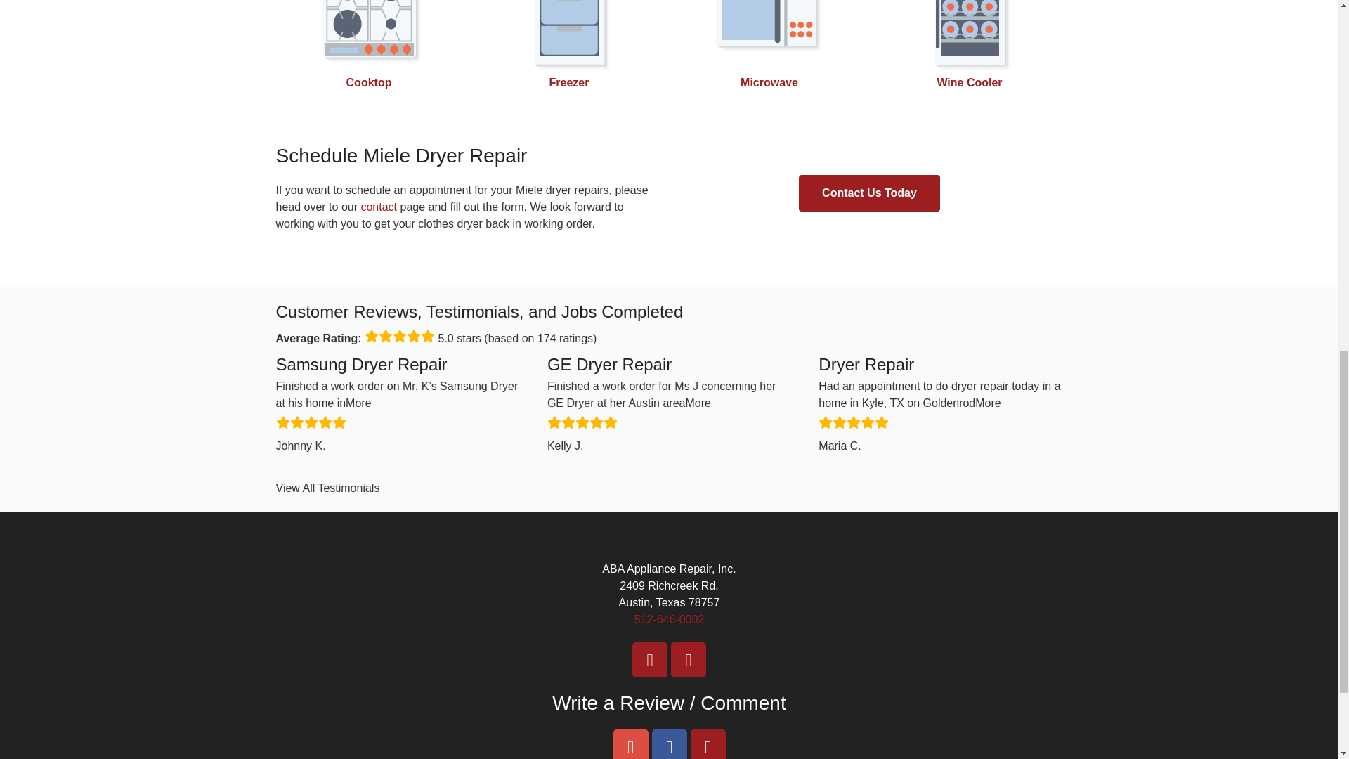 This screenshot has height=759, width=1349. I want to click on Miele microwave oven repair, so click(769, 83).